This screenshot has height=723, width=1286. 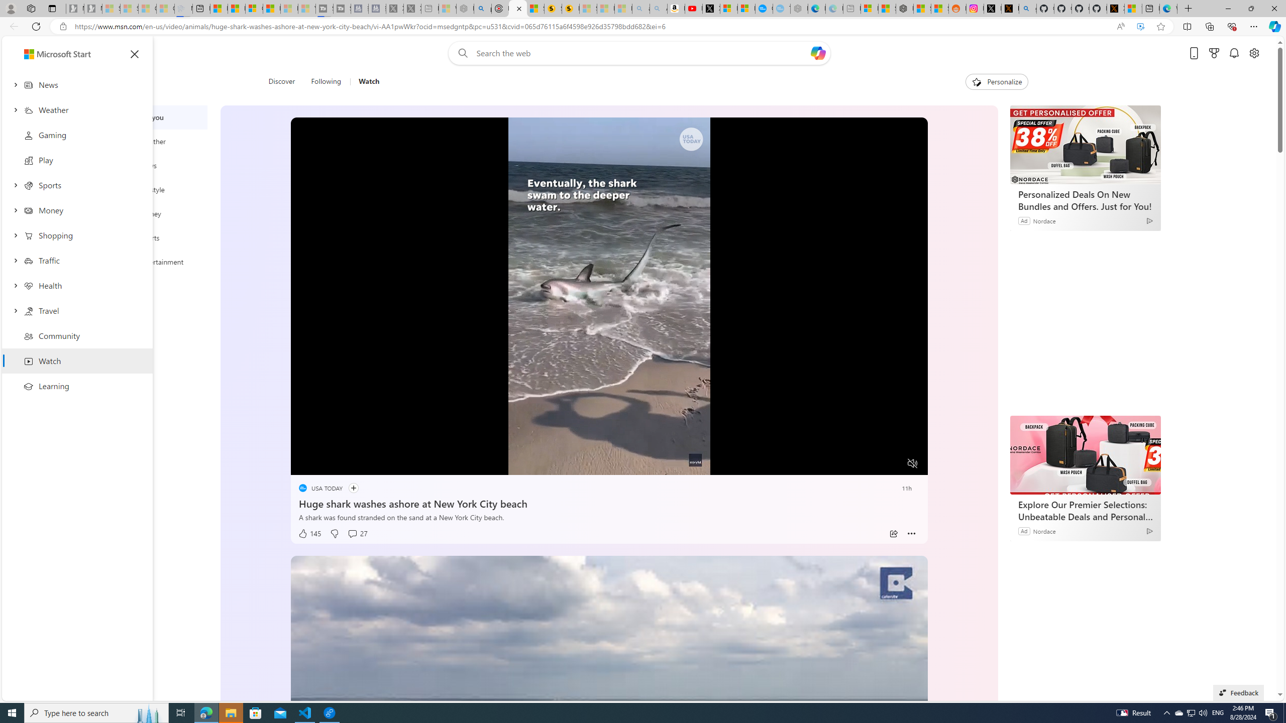 What do you see at coordinates (1168, 9) in the screenshot?
I see `Welcome to Microsoft Edge` at bounding box center [1168, 9].